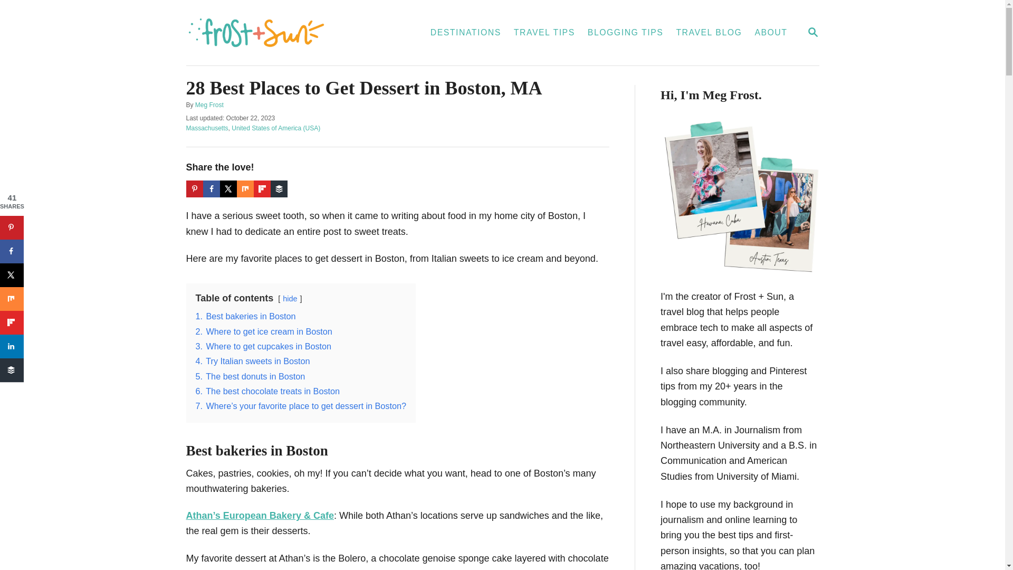 Image resolution: width=1013 pixels, height=570 pixels. What do you see at coordinates (465, 33) in the screenshot?
I see `DESTINATIONS` at bounding box center [465, 33].